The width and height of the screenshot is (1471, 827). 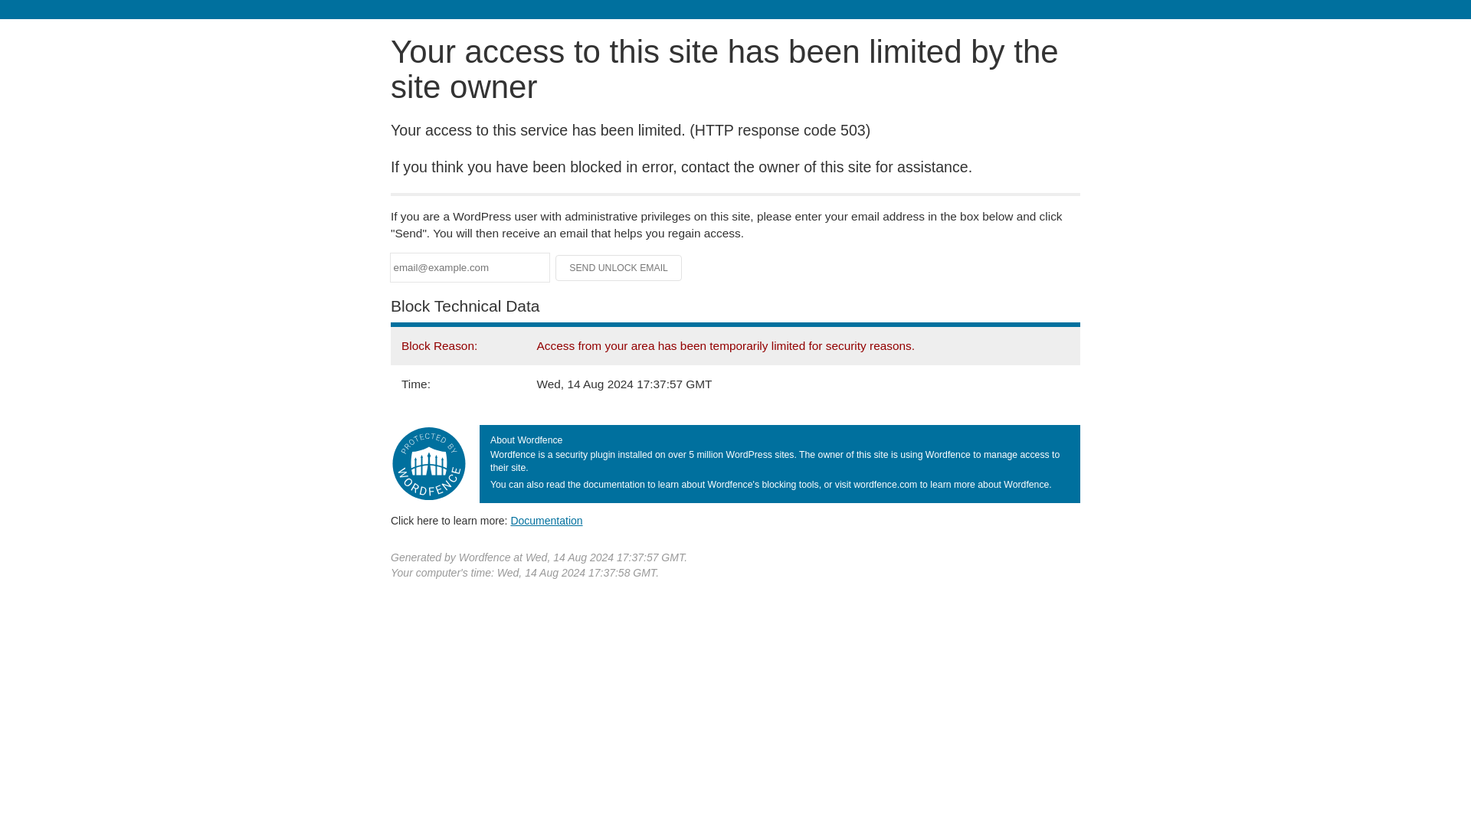 I want to click on Documentation, so click(x=546, y=520).